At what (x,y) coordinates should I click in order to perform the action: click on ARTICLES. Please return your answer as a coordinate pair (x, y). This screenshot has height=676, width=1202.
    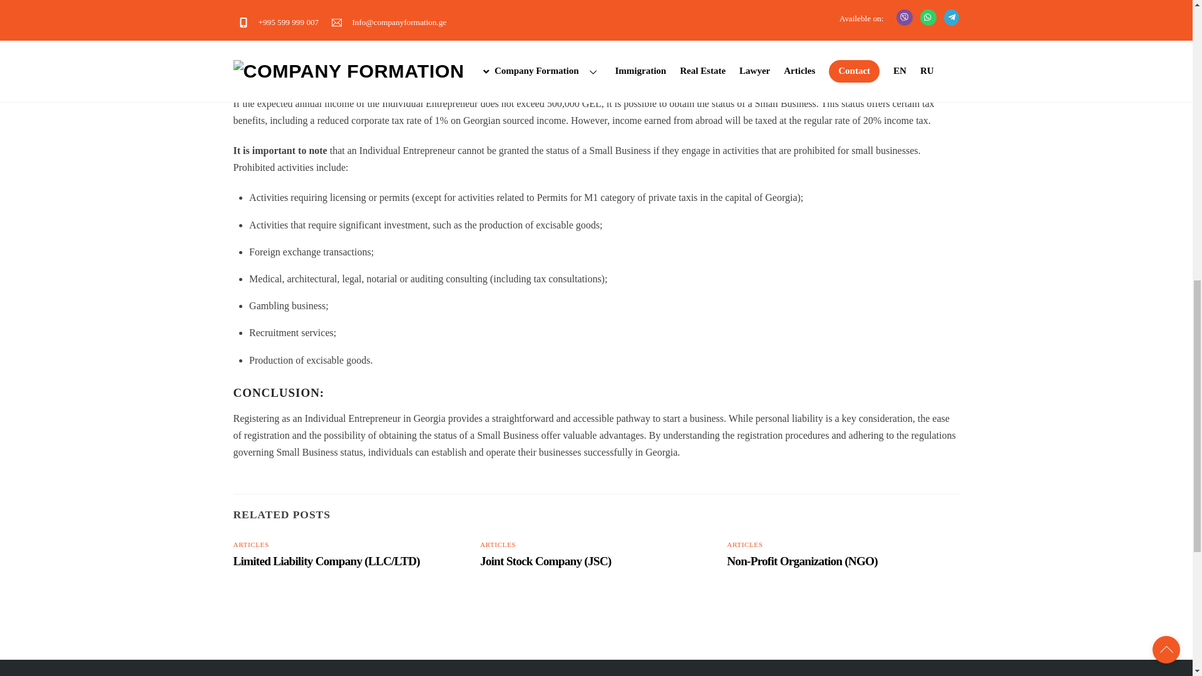
    Looking at the image, I should click on (250, 545).